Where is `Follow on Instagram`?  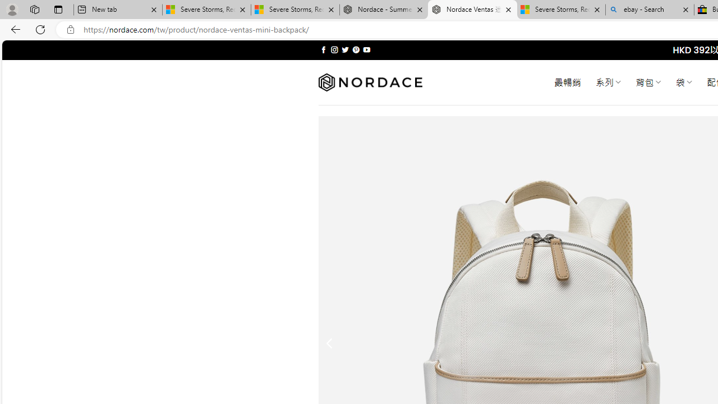
Follow on Instagram is located at coordinates (334, 49).